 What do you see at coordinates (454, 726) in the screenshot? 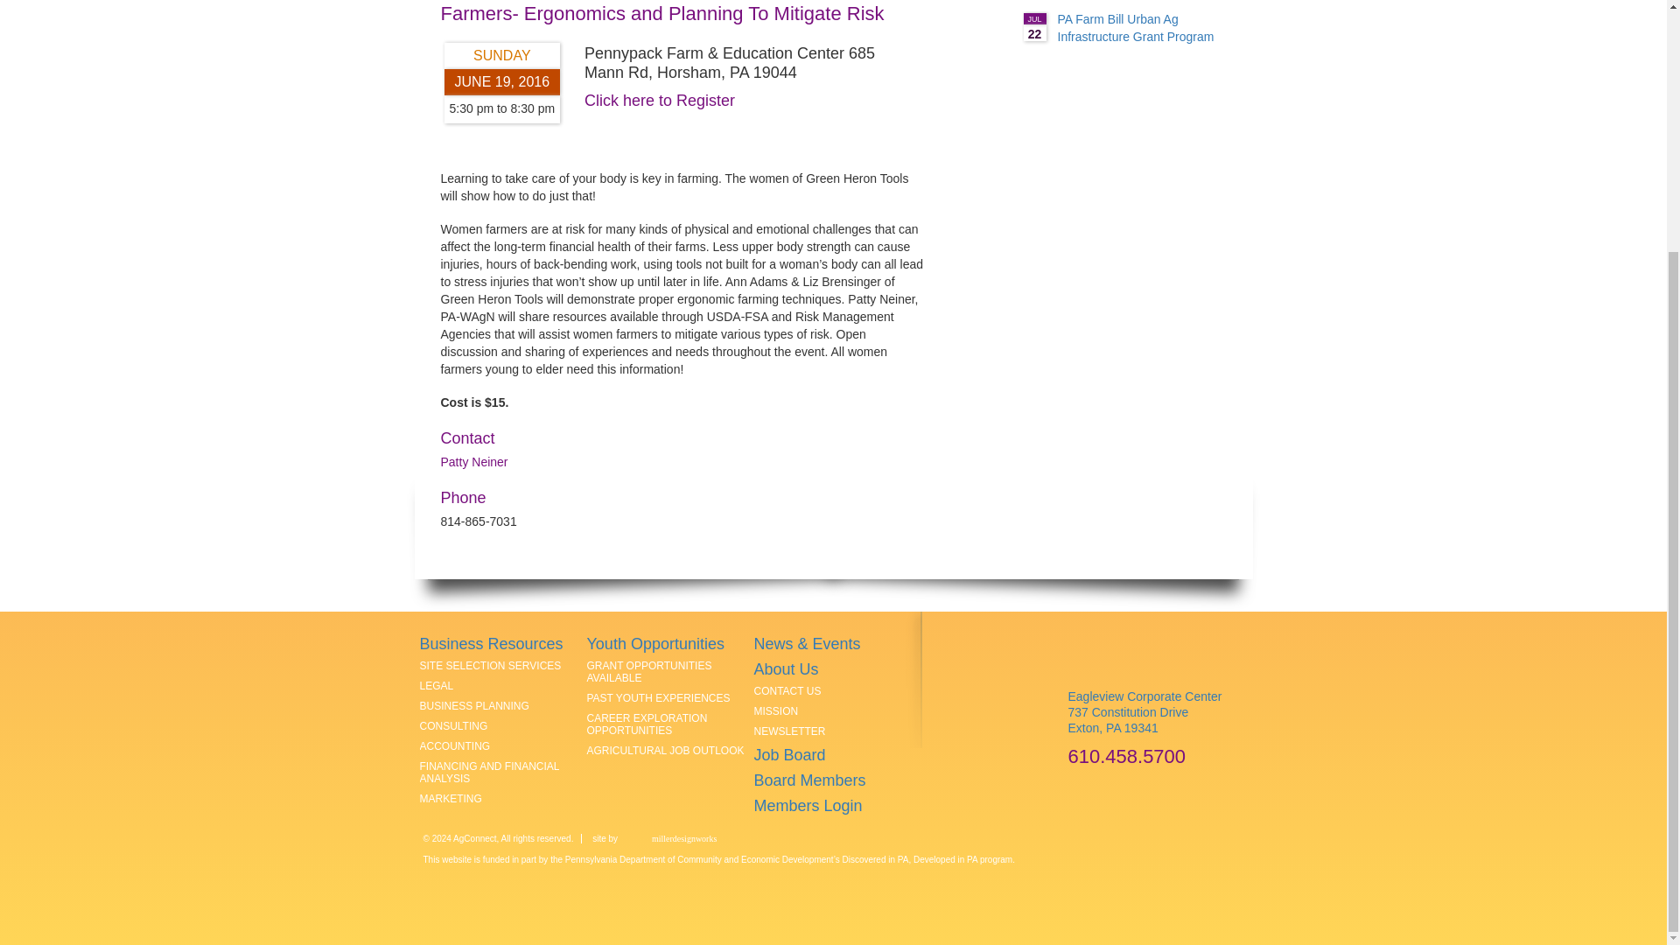
I see `CONSULTING` at bounding box center [454, 726].